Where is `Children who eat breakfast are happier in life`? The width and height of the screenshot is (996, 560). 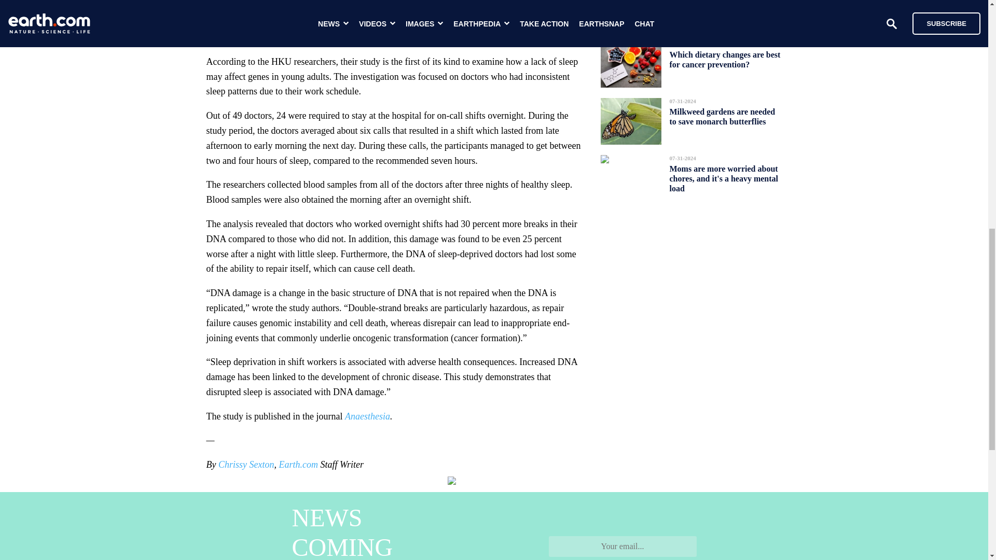 Children who eat breakfast are happier in life is located at coordinates (724, 8).